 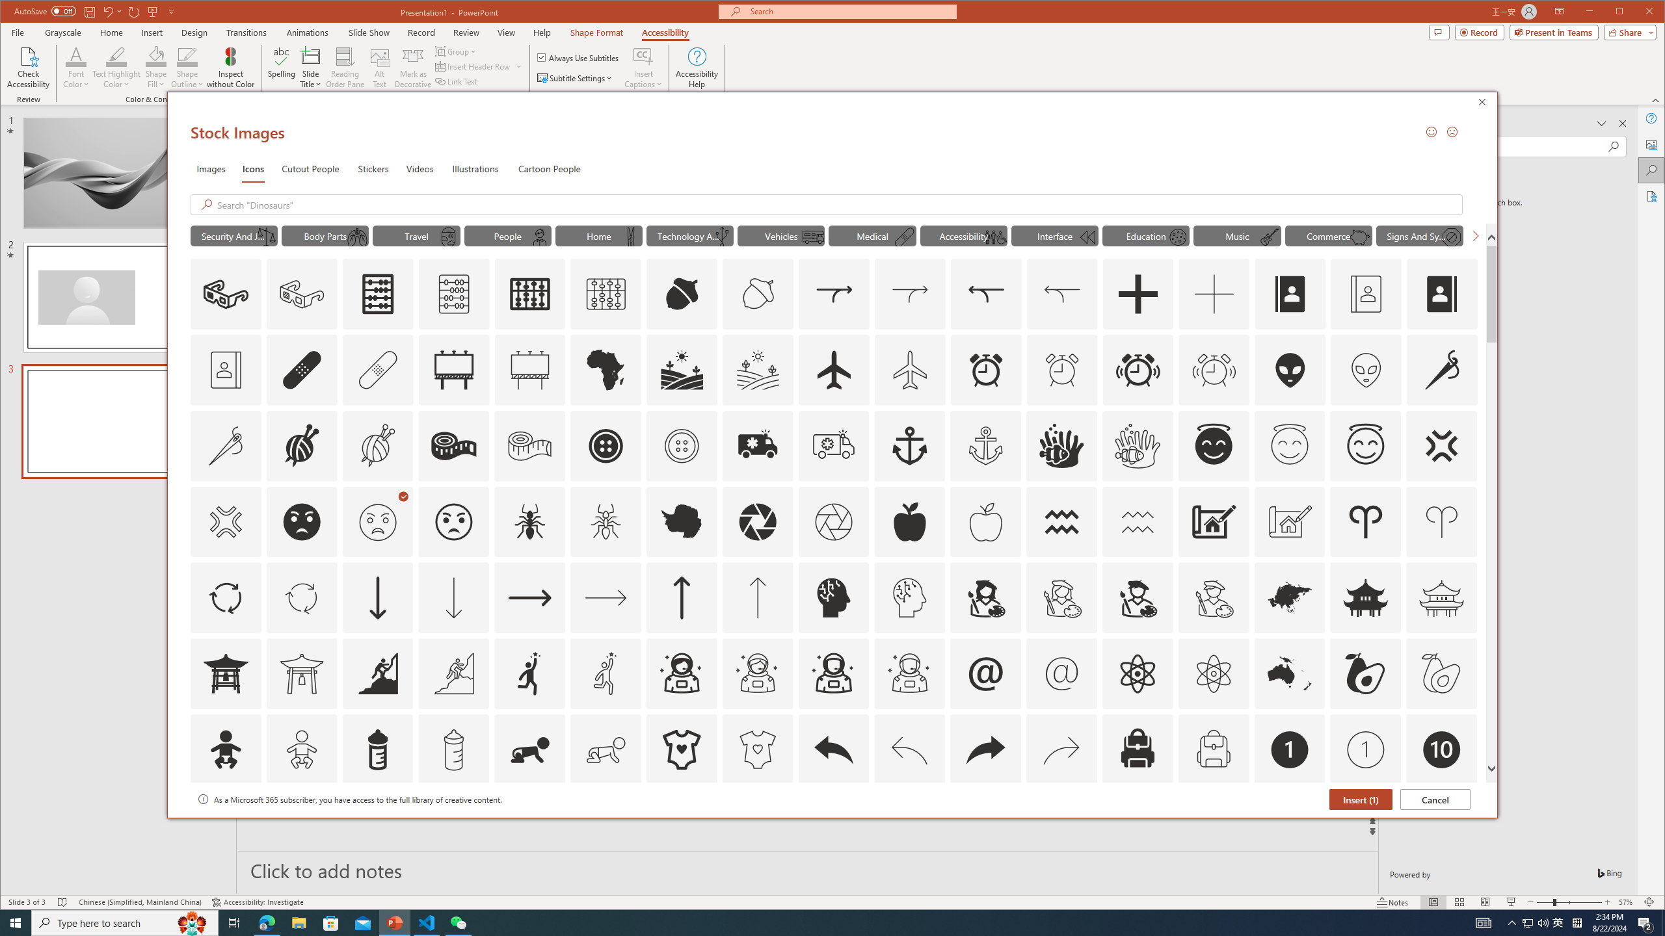 I want to click on Images, so click(x=210, y=168).